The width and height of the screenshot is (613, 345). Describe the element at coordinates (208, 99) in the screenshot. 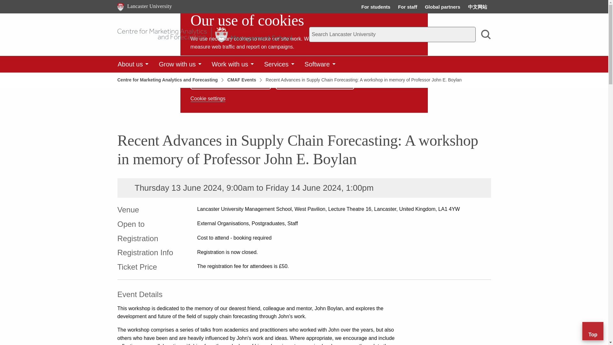

I see `Cookie settings` at that location.